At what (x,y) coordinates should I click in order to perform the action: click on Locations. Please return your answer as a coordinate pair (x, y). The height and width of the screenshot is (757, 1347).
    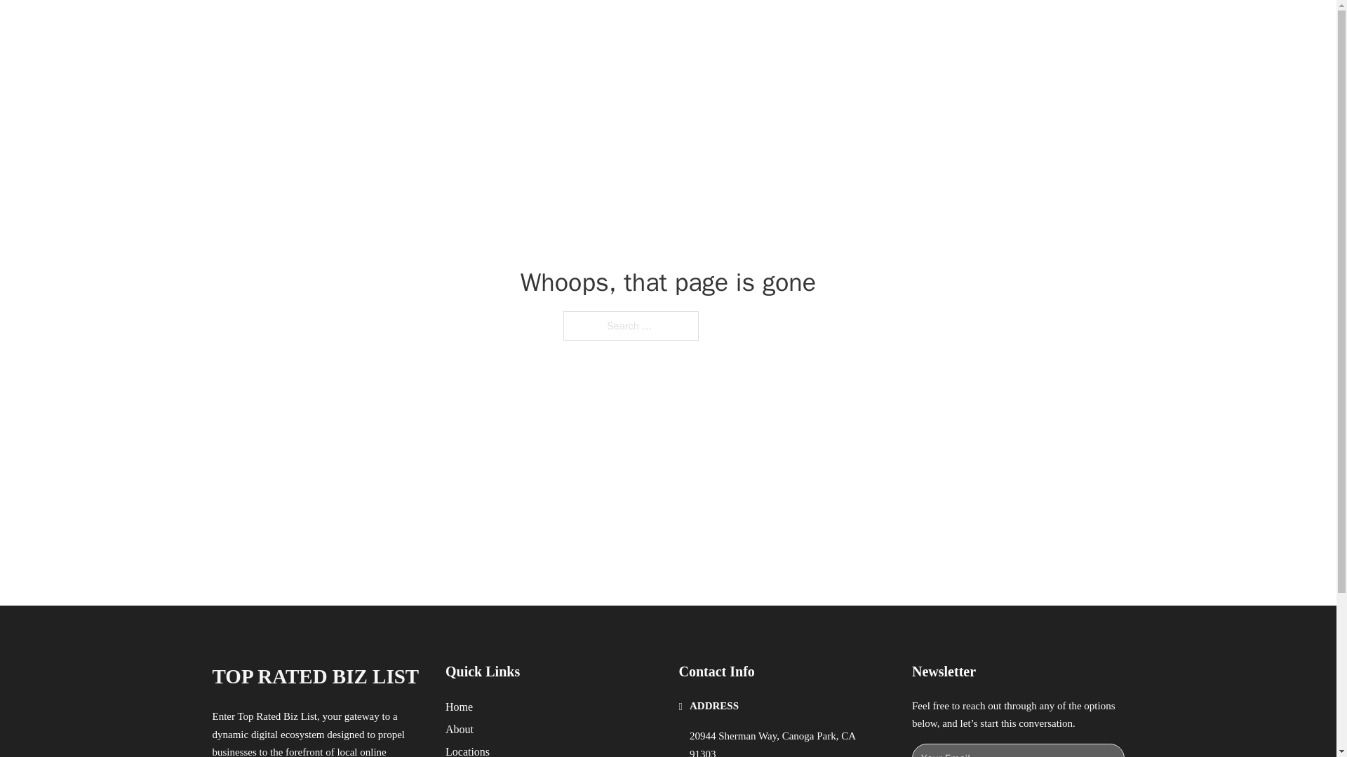
    Looking at the image, I should click on (467, 750).